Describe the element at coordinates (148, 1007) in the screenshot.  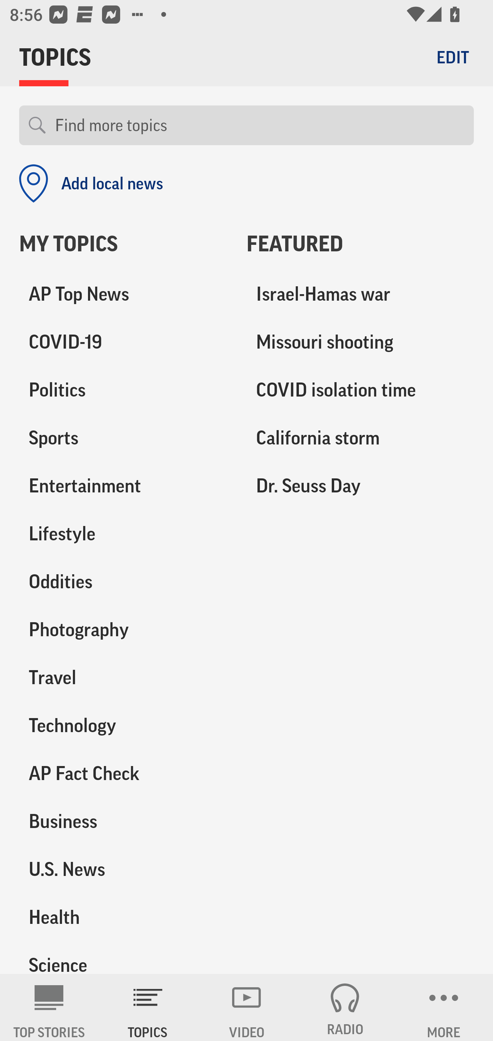
I see `TOPICS` at that location.